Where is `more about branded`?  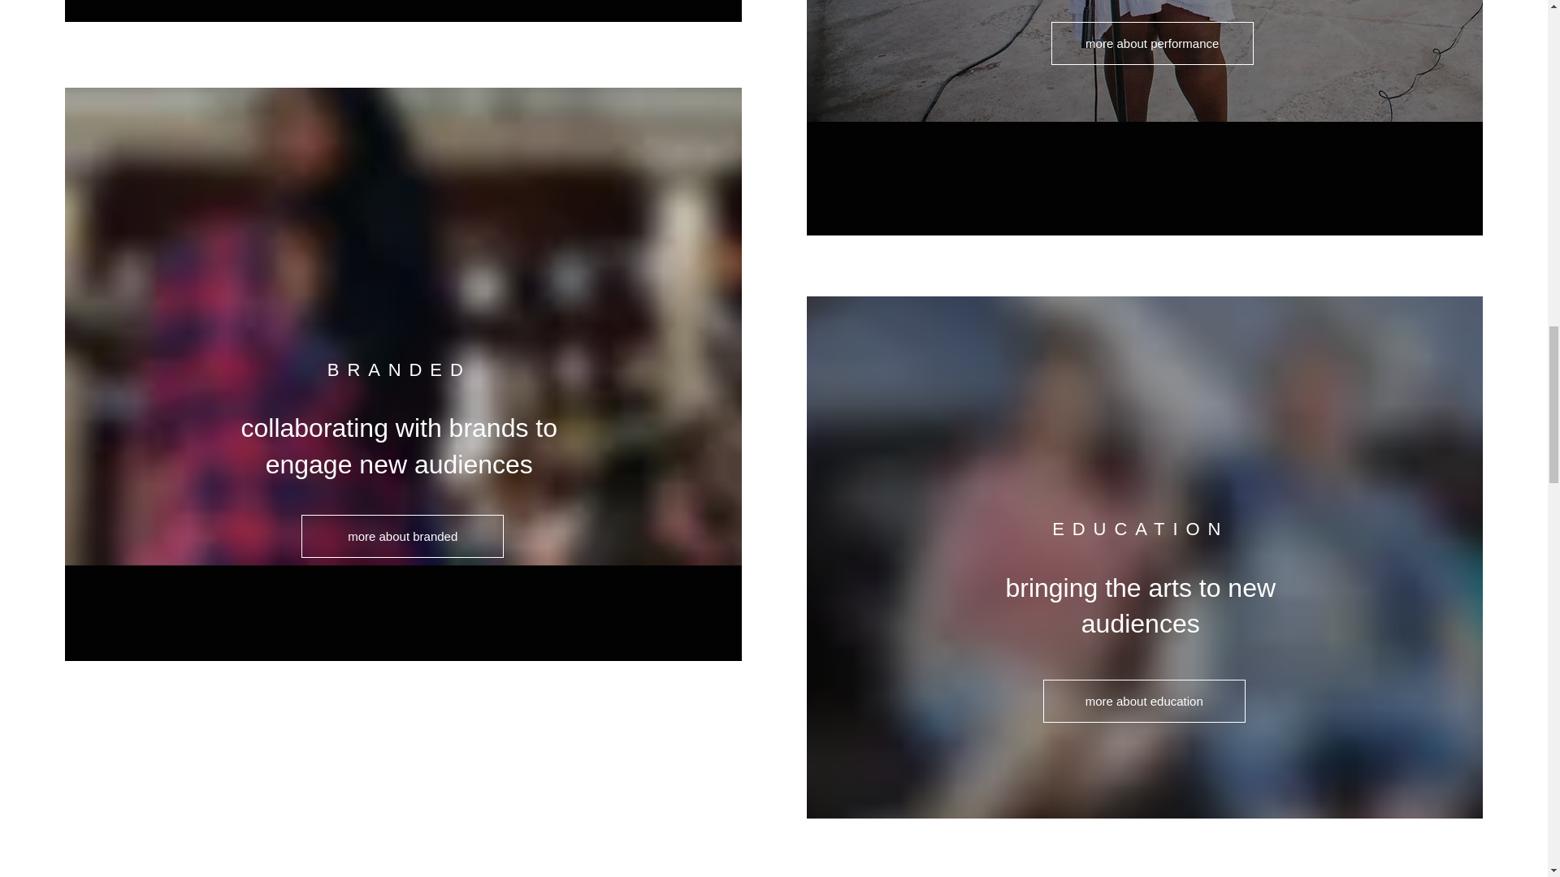
more about branded is located at coordinates (402, 536).